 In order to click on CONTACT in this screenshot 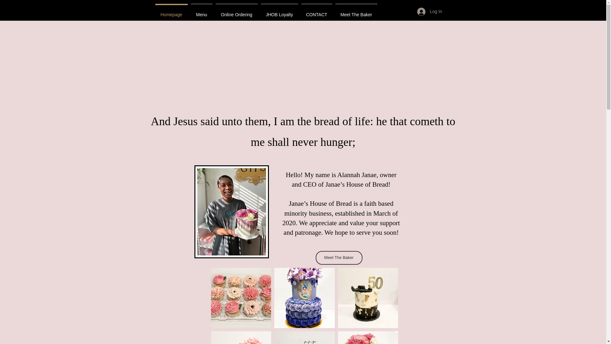, I will do `click(317, 11)`.